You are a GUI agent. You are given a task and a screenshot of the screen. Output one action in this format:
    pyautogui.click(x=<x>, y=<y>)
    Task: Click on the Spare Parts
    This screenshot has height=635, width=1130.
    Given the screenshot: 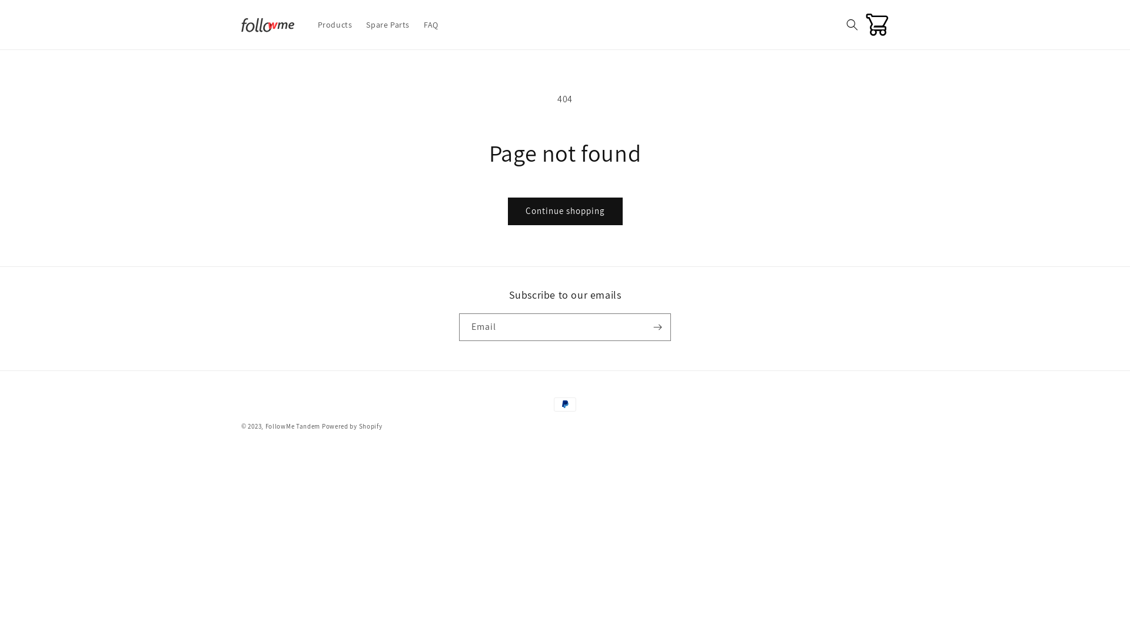 What is the action you would take?
    pyautogui.click(x=388, y=25)
    